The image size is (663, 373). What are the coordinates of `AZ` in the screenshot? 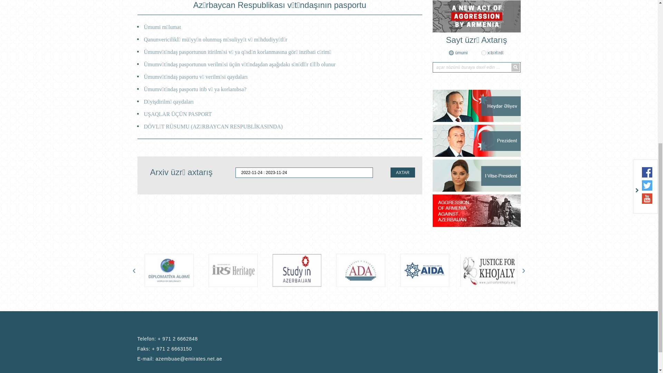 It's located at (505, 47).